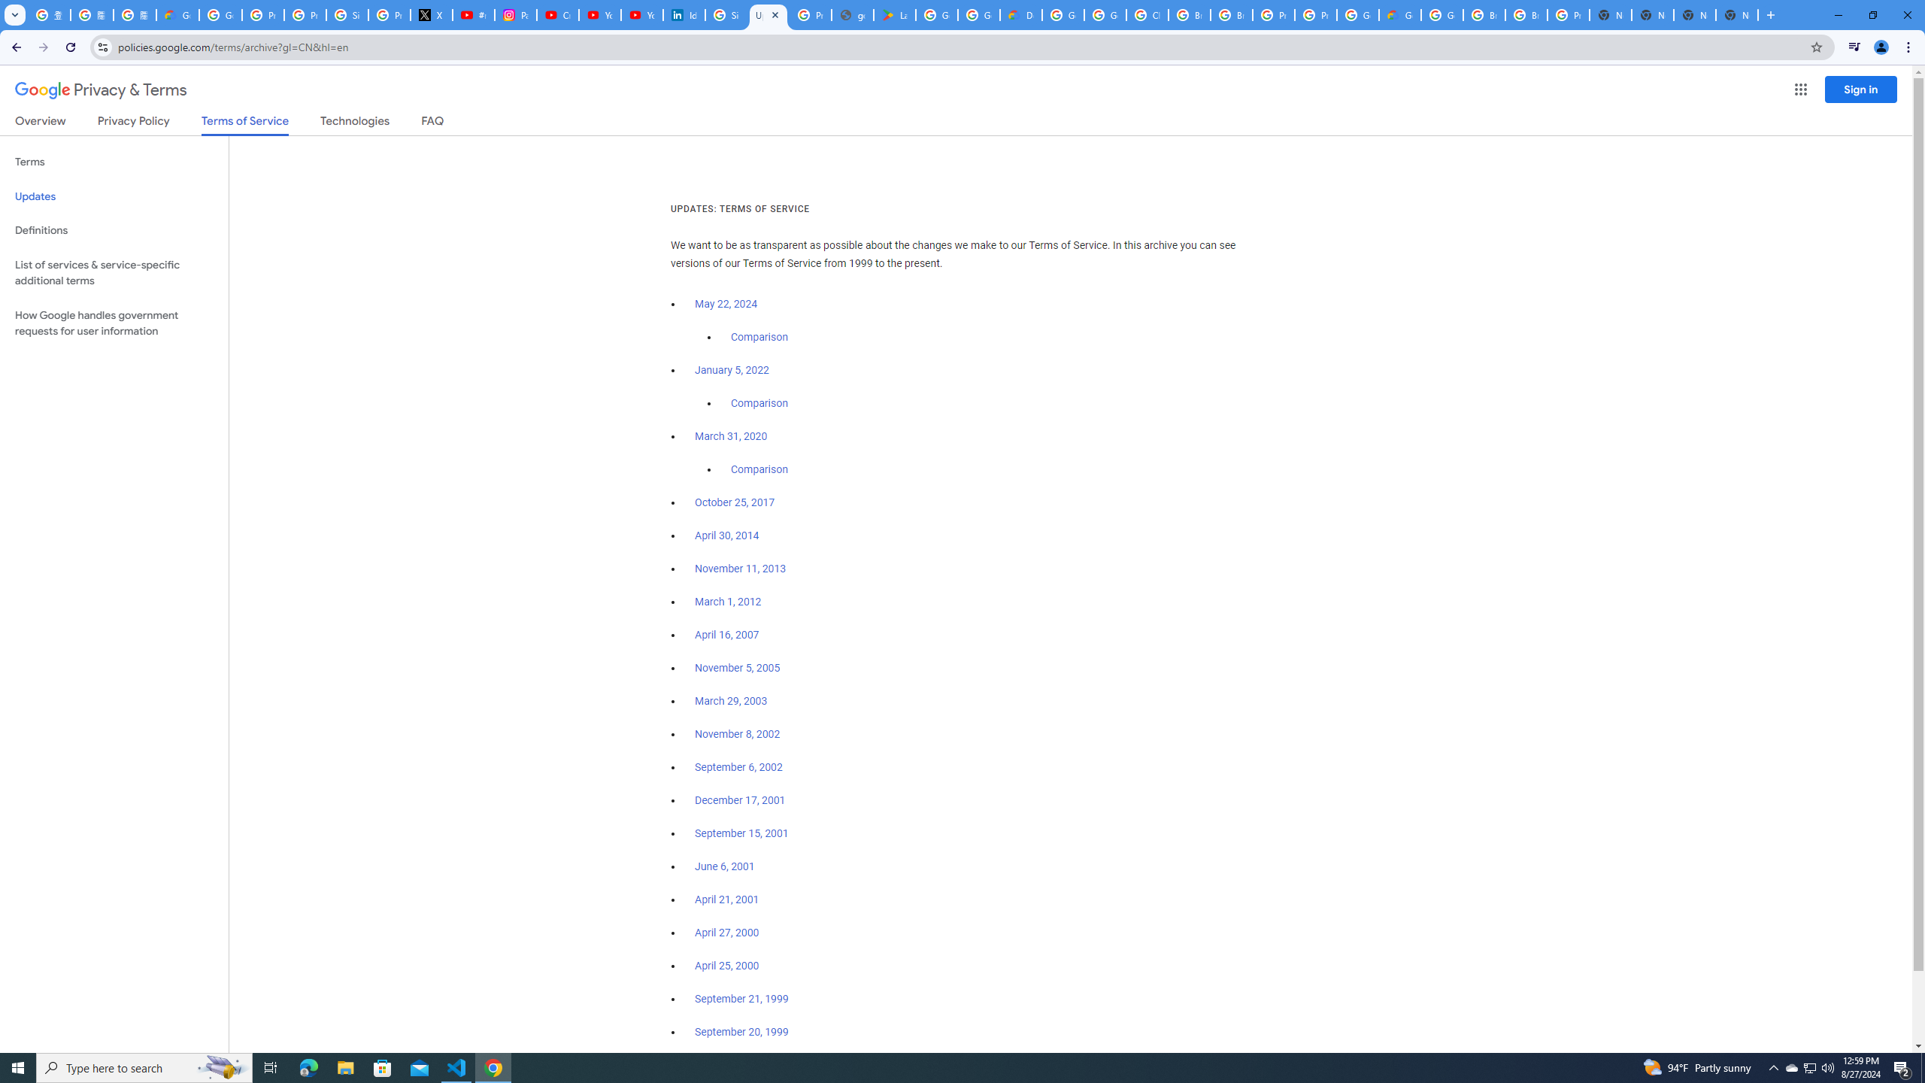 This screenshot has height=1083, width=1925. What do you see at coordinates (1442, 15) in the screenshot?
I see `Google Cloud Platform` at bounding box center [1442, 15].